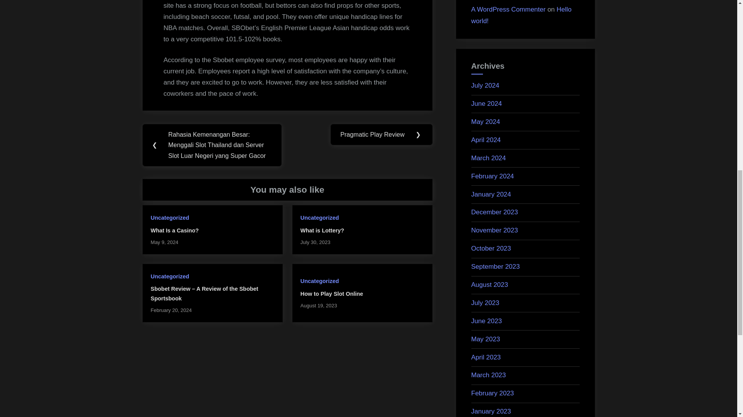  I want to click on How to Play Slot Online, so click(331, 293).